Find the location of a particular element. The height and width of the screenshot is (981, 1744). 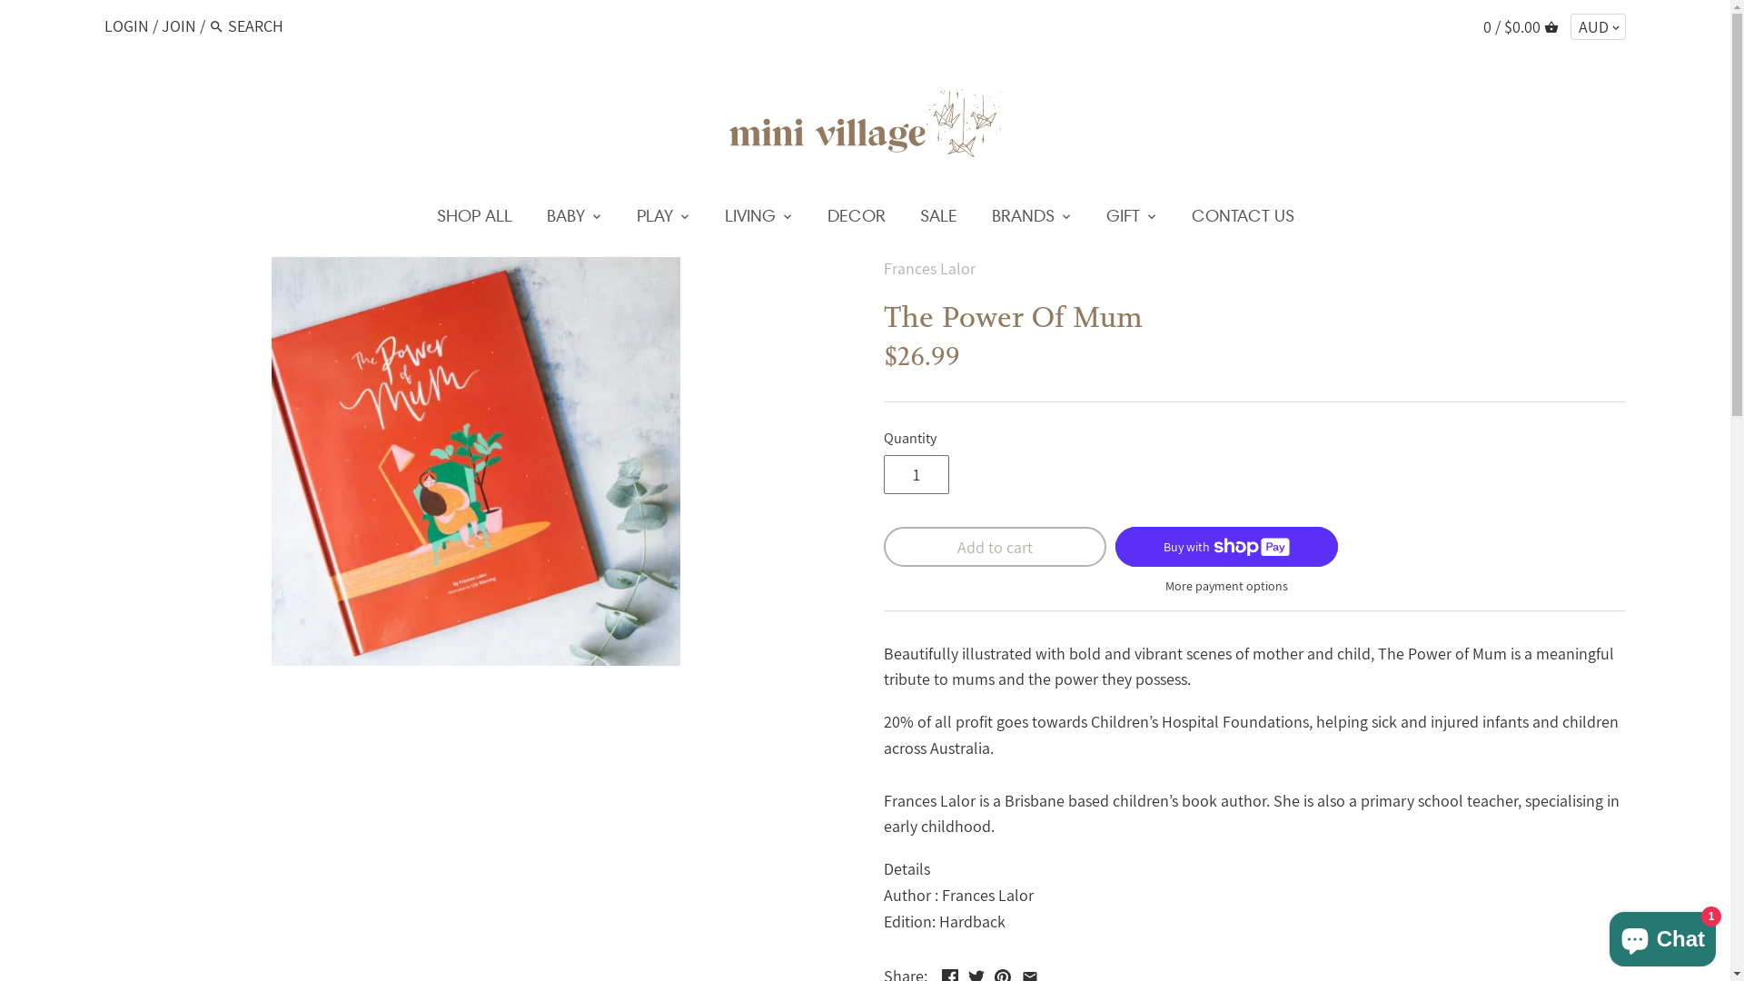

BRANDS is located at coordinates (1023, 220).